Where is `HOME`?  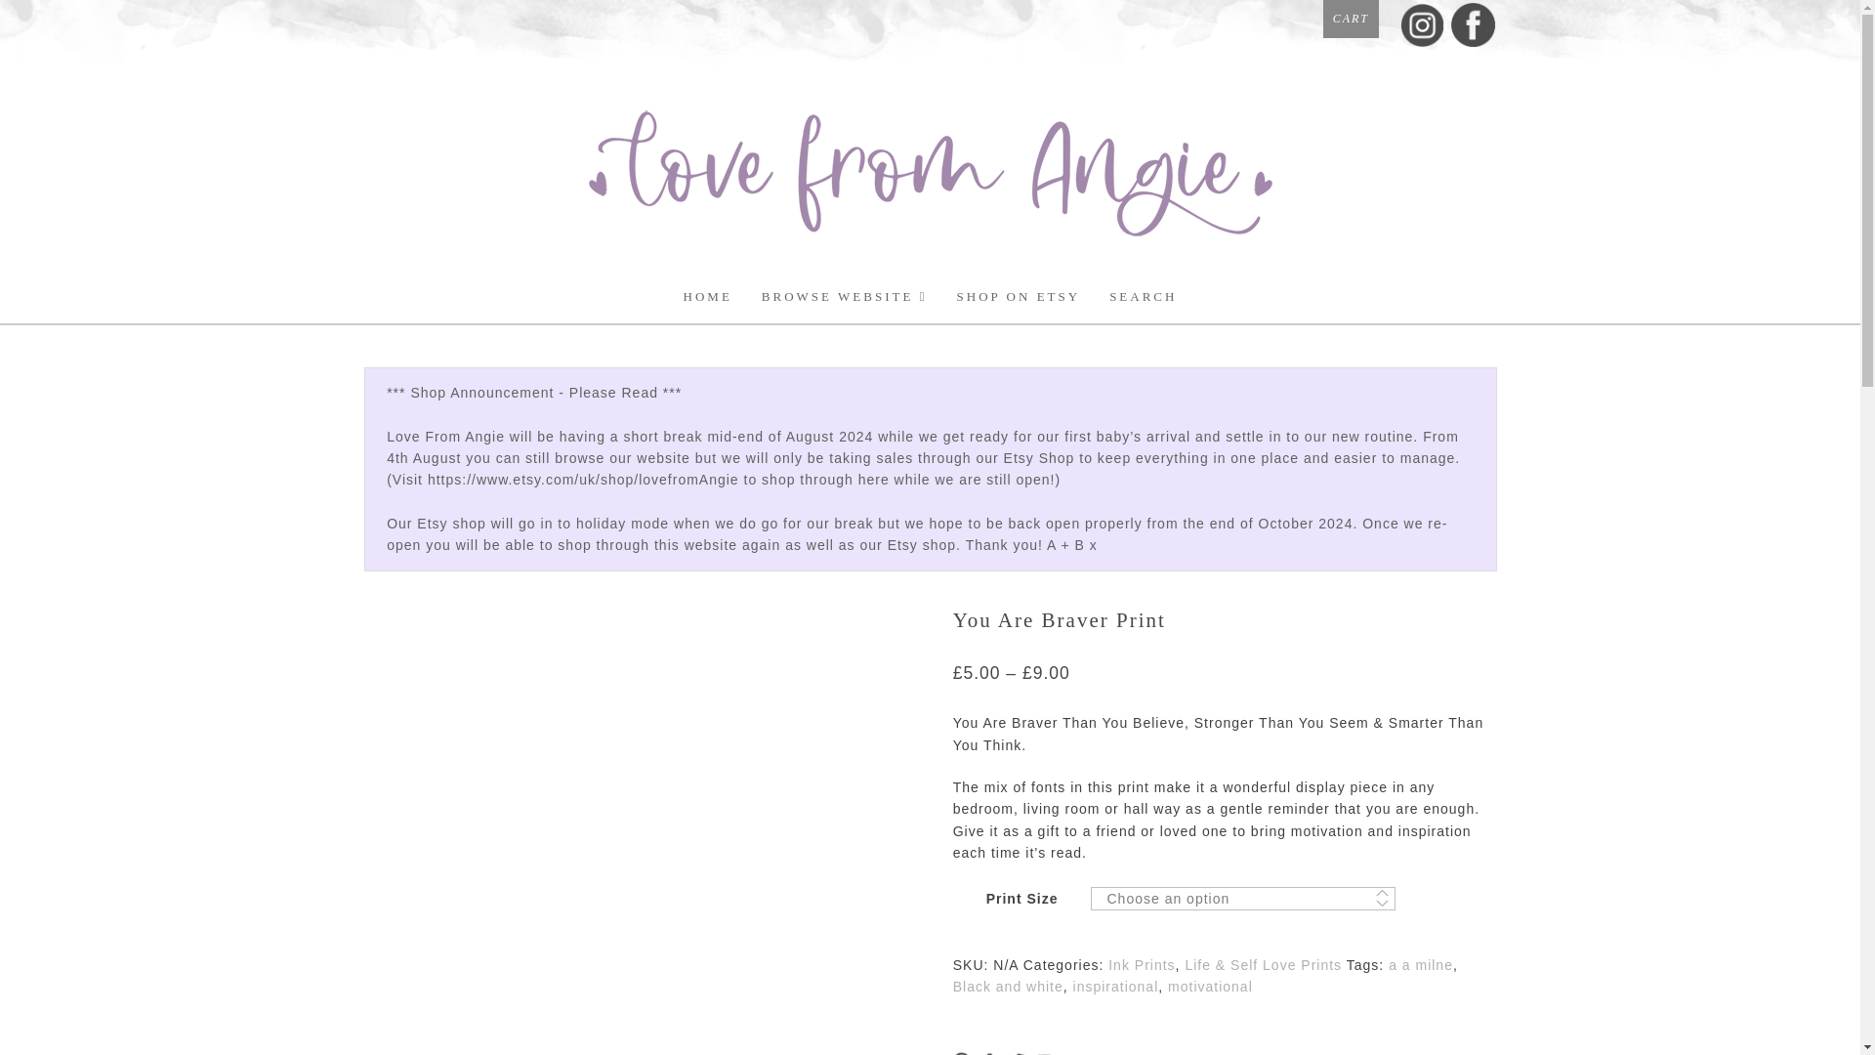 HOME is located at coordinates (707, 297).